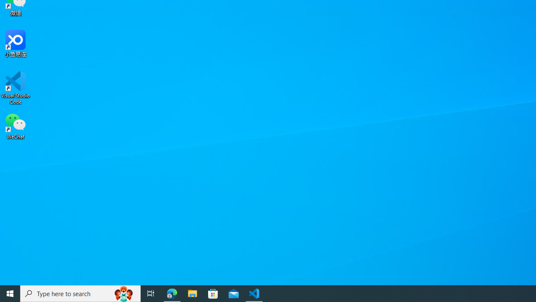 This screenshot has width=536, height=302. I want to click on Start, so click(10, 294).